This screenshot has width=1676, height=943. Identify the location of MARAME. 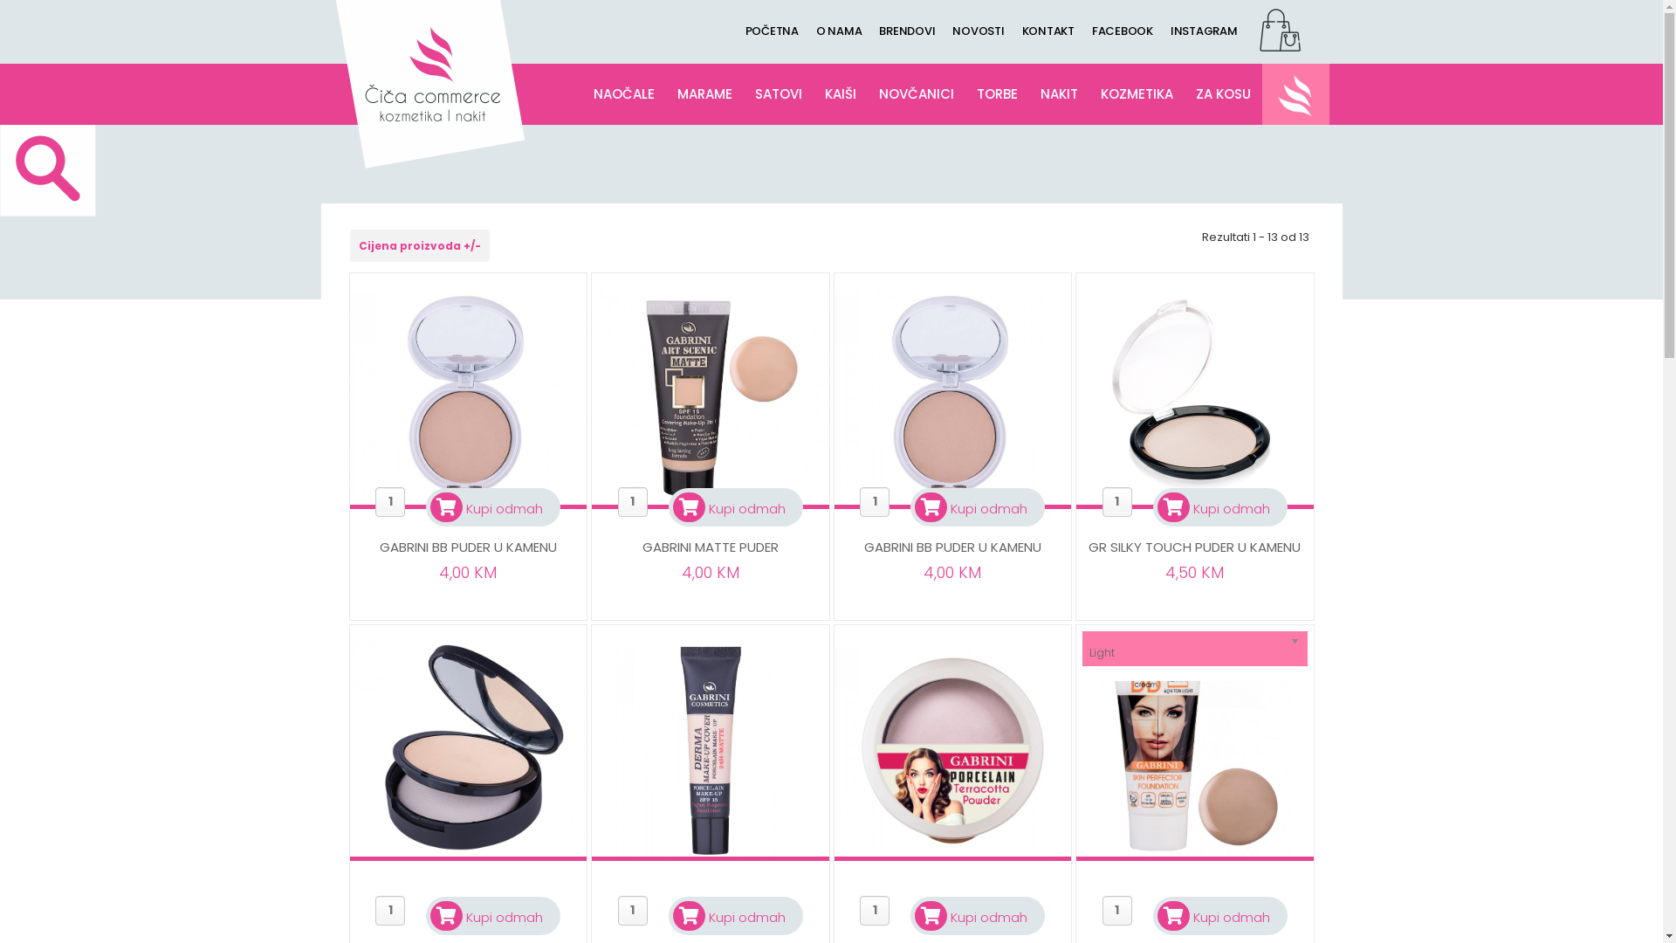
(705, 94).